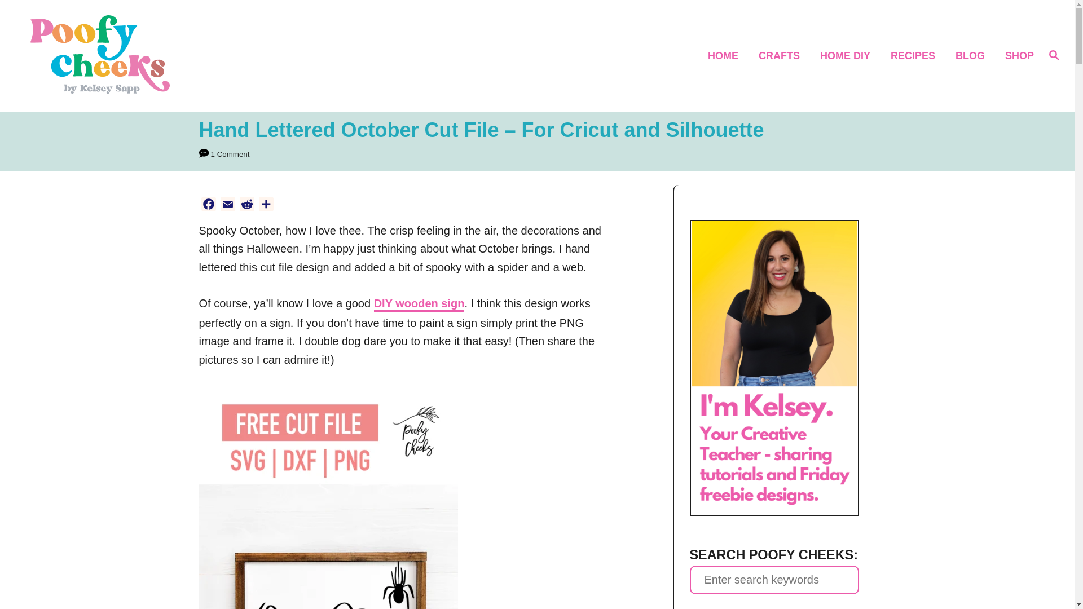 The image size is (1083, 609). Describe the element at coordinates (726, 56) in the screenshot. I see `HOME` at that location.